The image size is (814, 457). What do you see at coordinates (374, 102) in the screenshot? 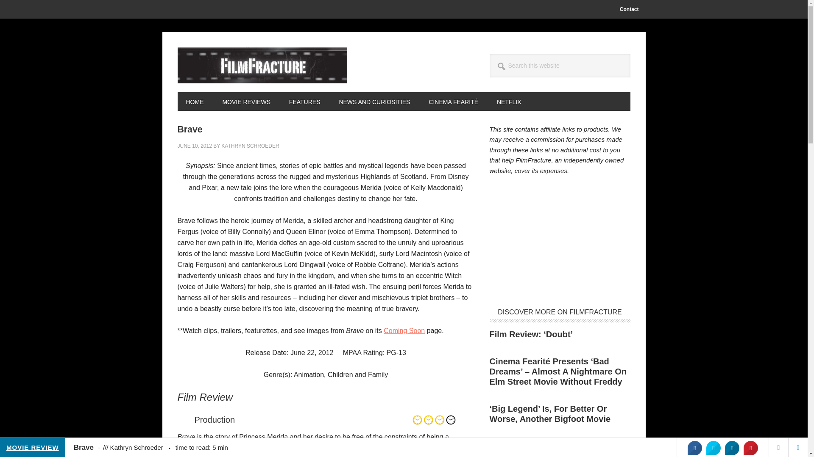
I see `NEWS AND CURIOSITIES` at bounding box center [374, 102].